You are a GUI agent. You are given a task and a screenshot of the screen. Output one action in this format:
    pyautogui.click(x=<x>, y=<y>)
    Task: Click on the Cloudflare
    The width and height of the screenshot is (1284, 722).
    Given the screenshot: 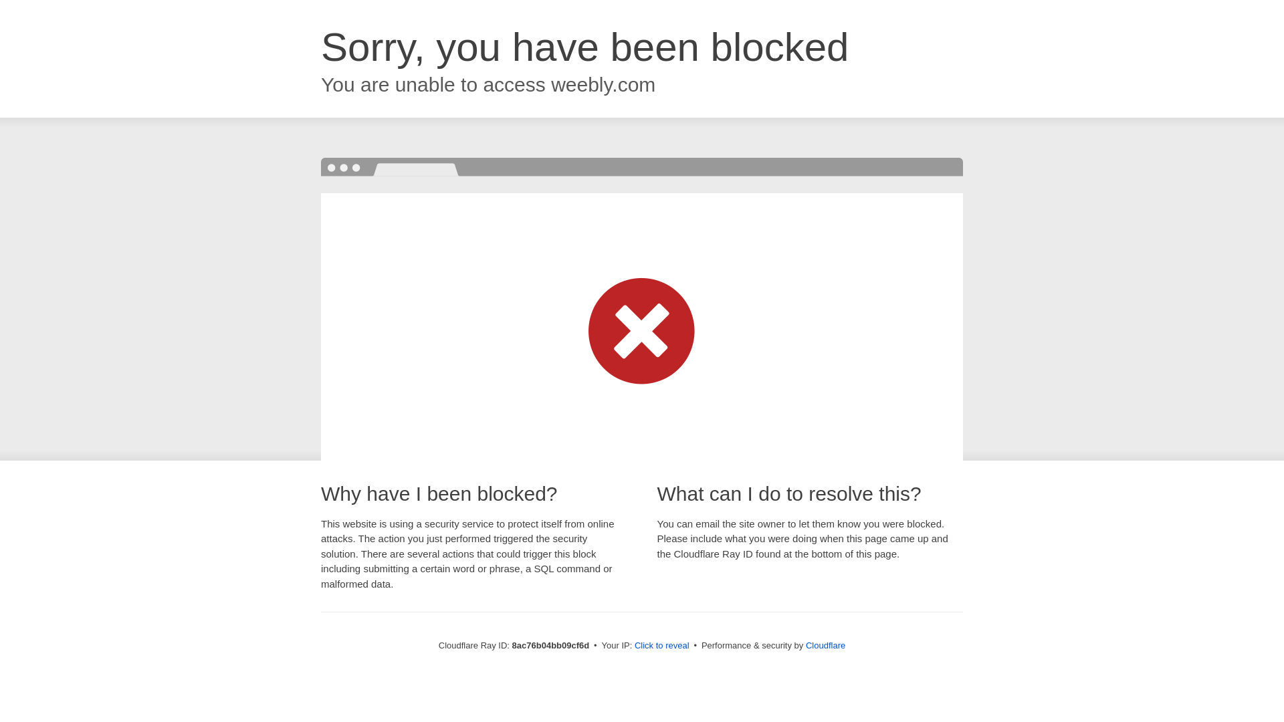 What is the action you would take?
    pyautogui.click(x=825, y=645)
    